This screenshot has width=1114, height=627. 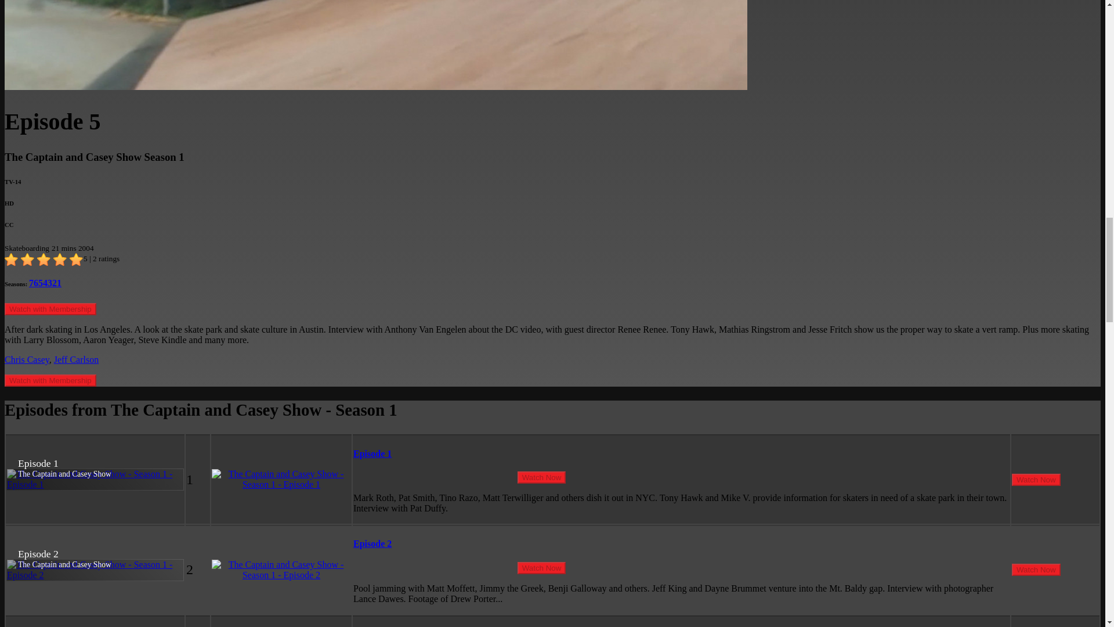 What do you see at coordinates (60, 260) in the screenshot?
I see `really like it` at bounding box center [60, 260].